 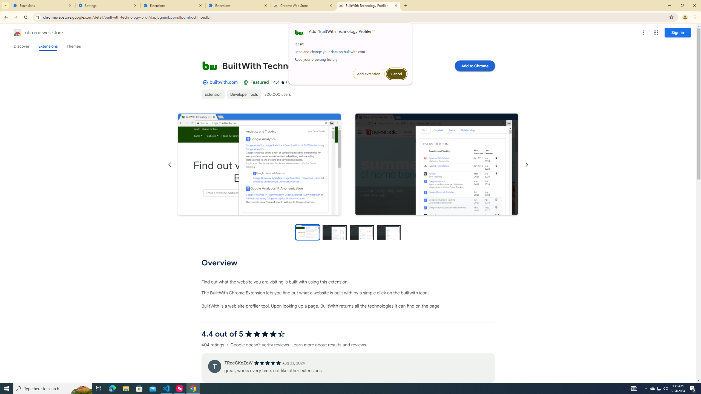 I want to click on Item media 1 screenshot, so click(x=73, y=46).